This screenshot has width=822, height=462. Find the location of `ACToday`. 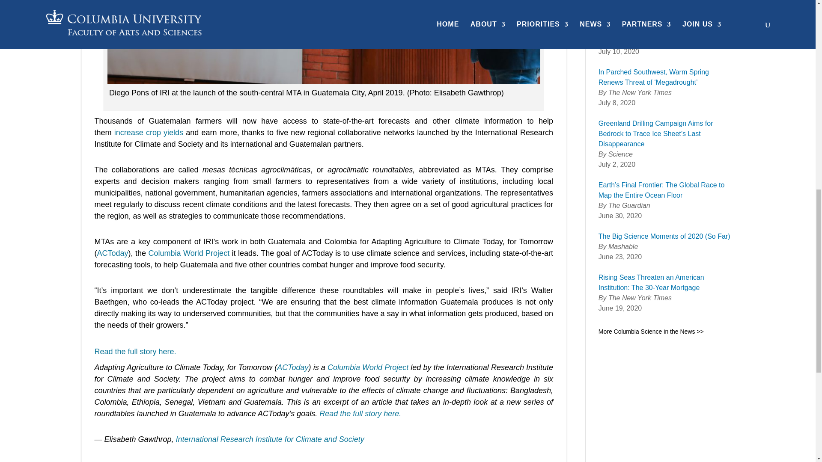

ACToday is located at coordinates (293, 367).